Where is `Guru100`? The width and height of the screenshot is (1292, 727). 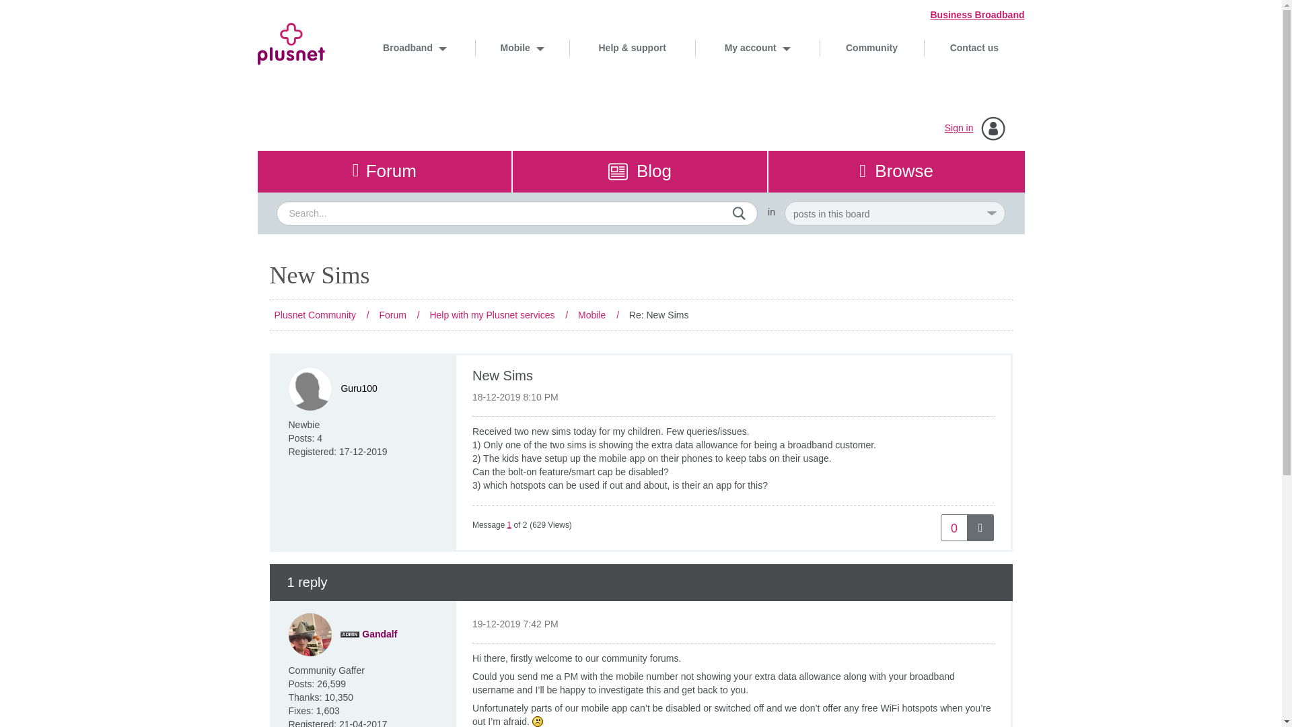
Guru100 is located at coordinates (359, 388).